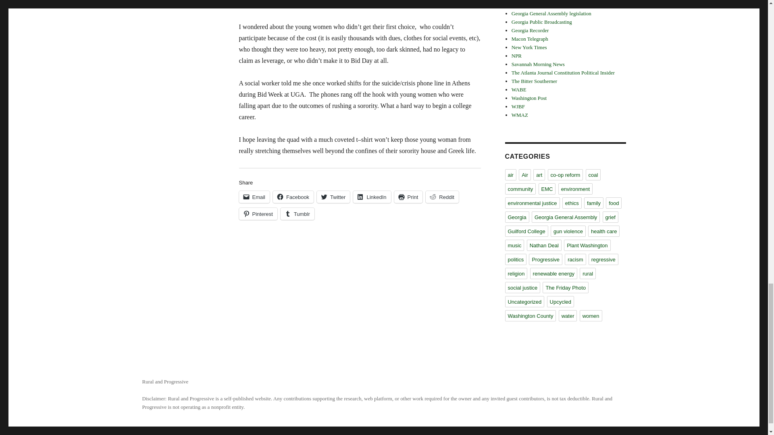  Describe the element at coordinates (297, 214) in the screenshot. I see `Click to share on Tumblr` at that location.